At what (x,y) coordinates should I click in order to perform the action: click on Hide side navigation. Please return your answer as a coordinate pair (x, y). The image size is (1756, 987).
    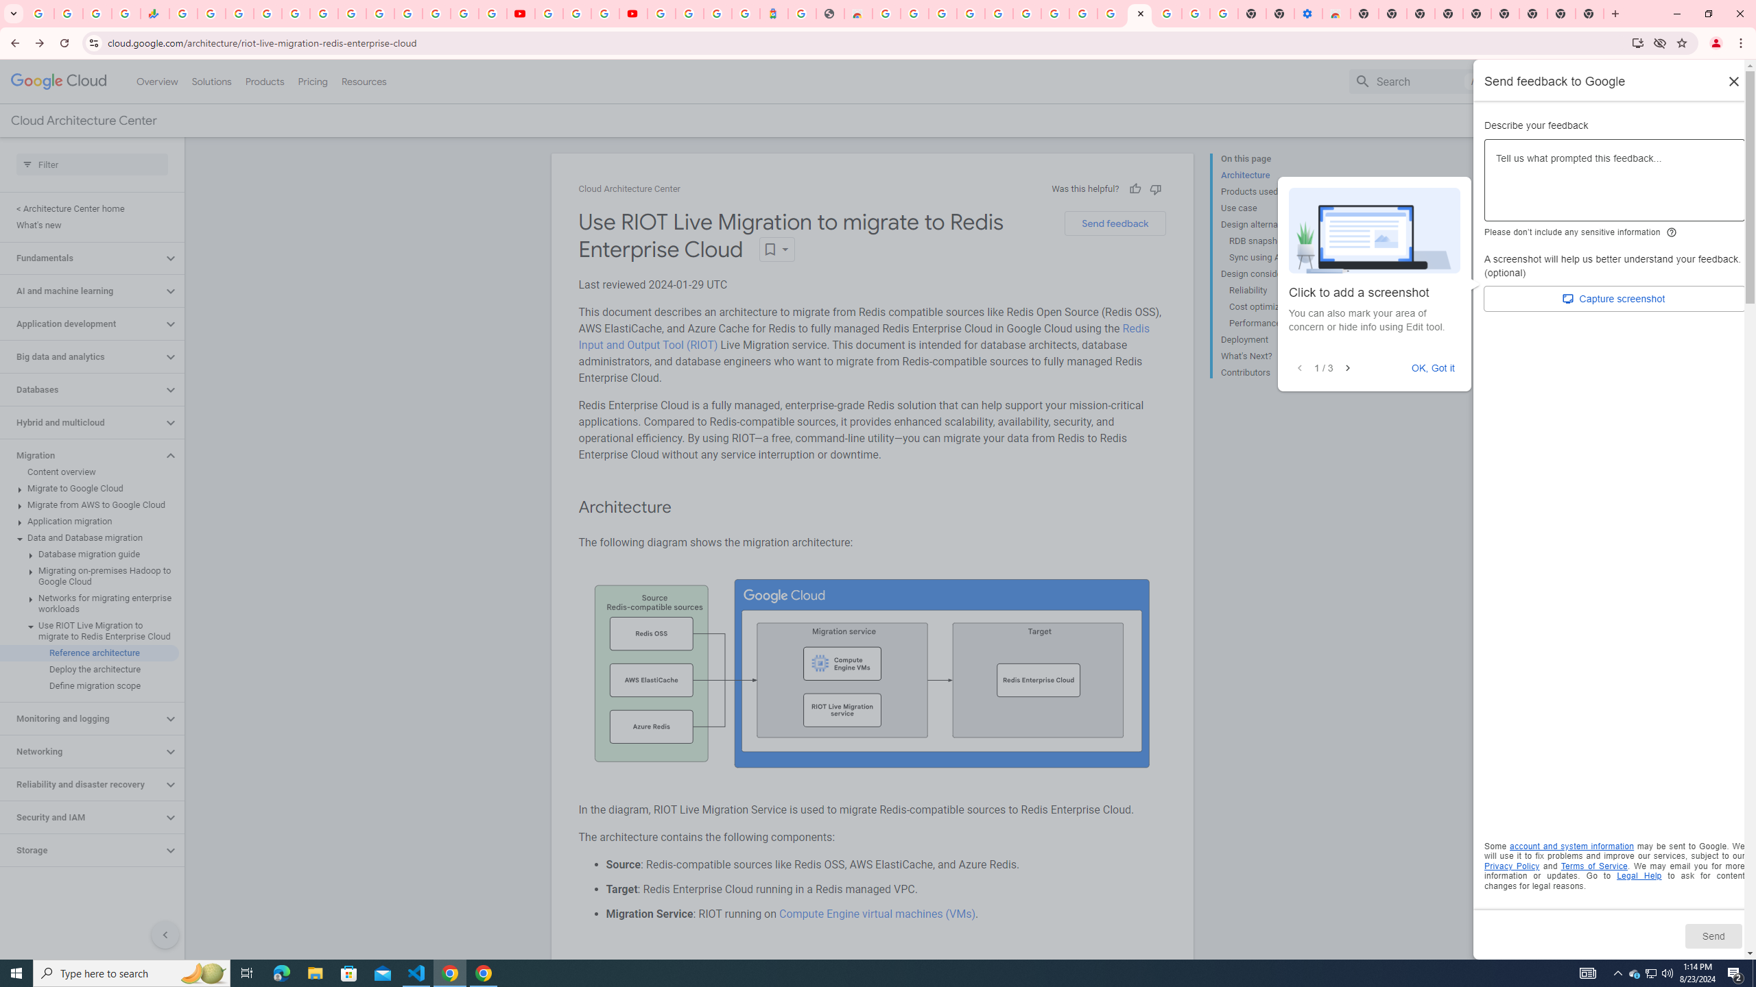
    Looking at the image, I should click on (165, 934).